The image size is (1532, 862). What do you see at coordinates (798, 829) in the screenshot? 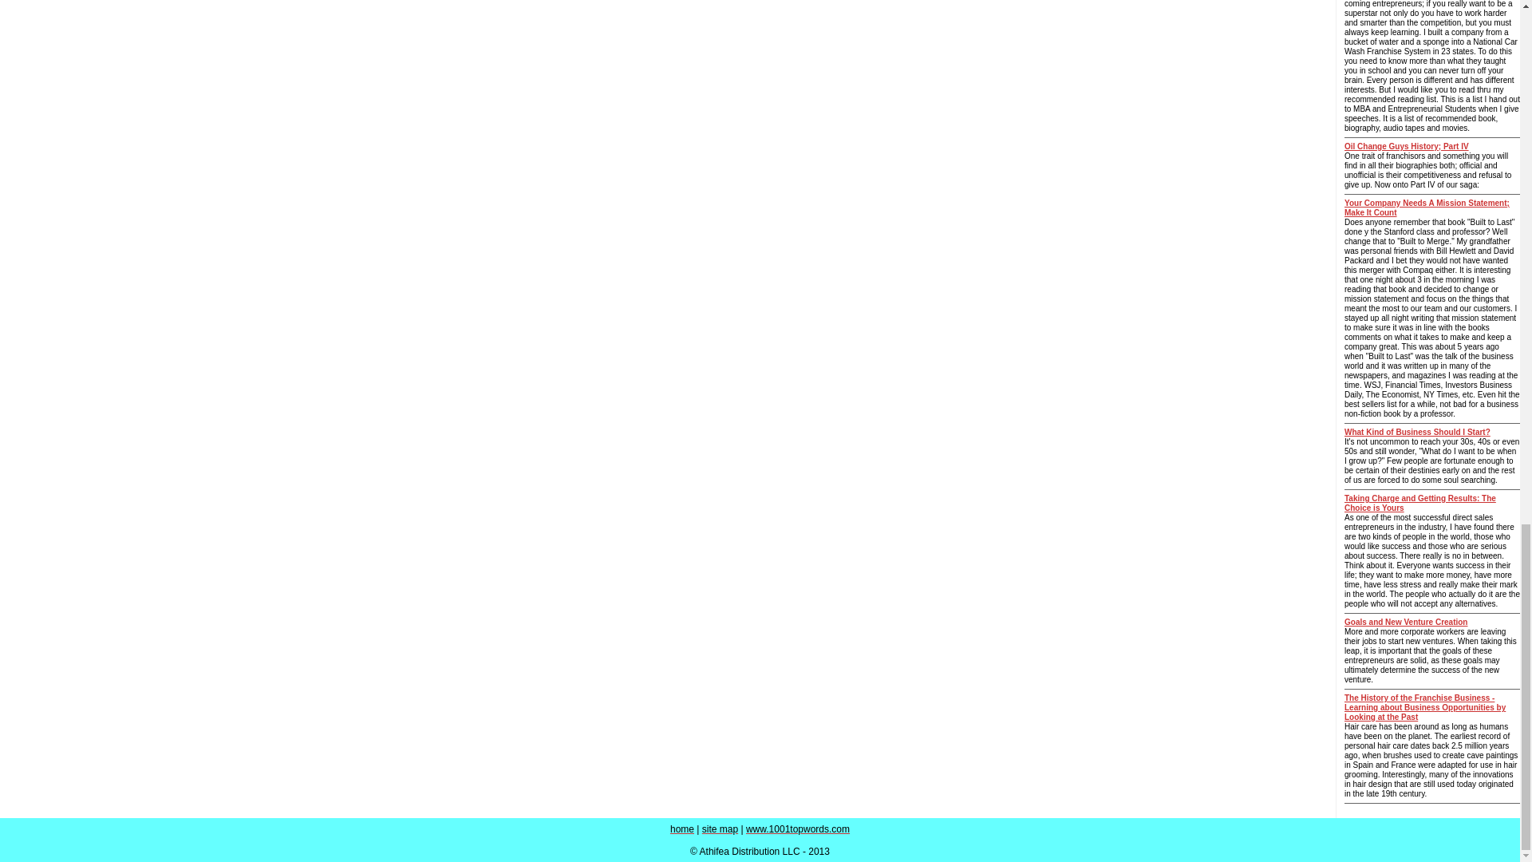
I see `www.1001topwords.com` at bounding box center [798, 829].